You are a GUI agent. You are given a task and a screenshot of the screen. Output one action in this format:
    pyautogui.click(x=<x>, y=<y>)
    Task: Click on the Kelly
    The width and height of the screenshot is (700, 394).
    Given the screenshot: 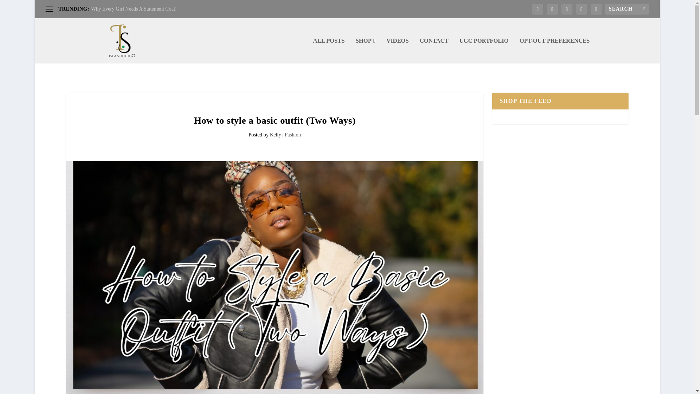 What is the action you would take?
    pyautogui.click(x=275, y=134)
    